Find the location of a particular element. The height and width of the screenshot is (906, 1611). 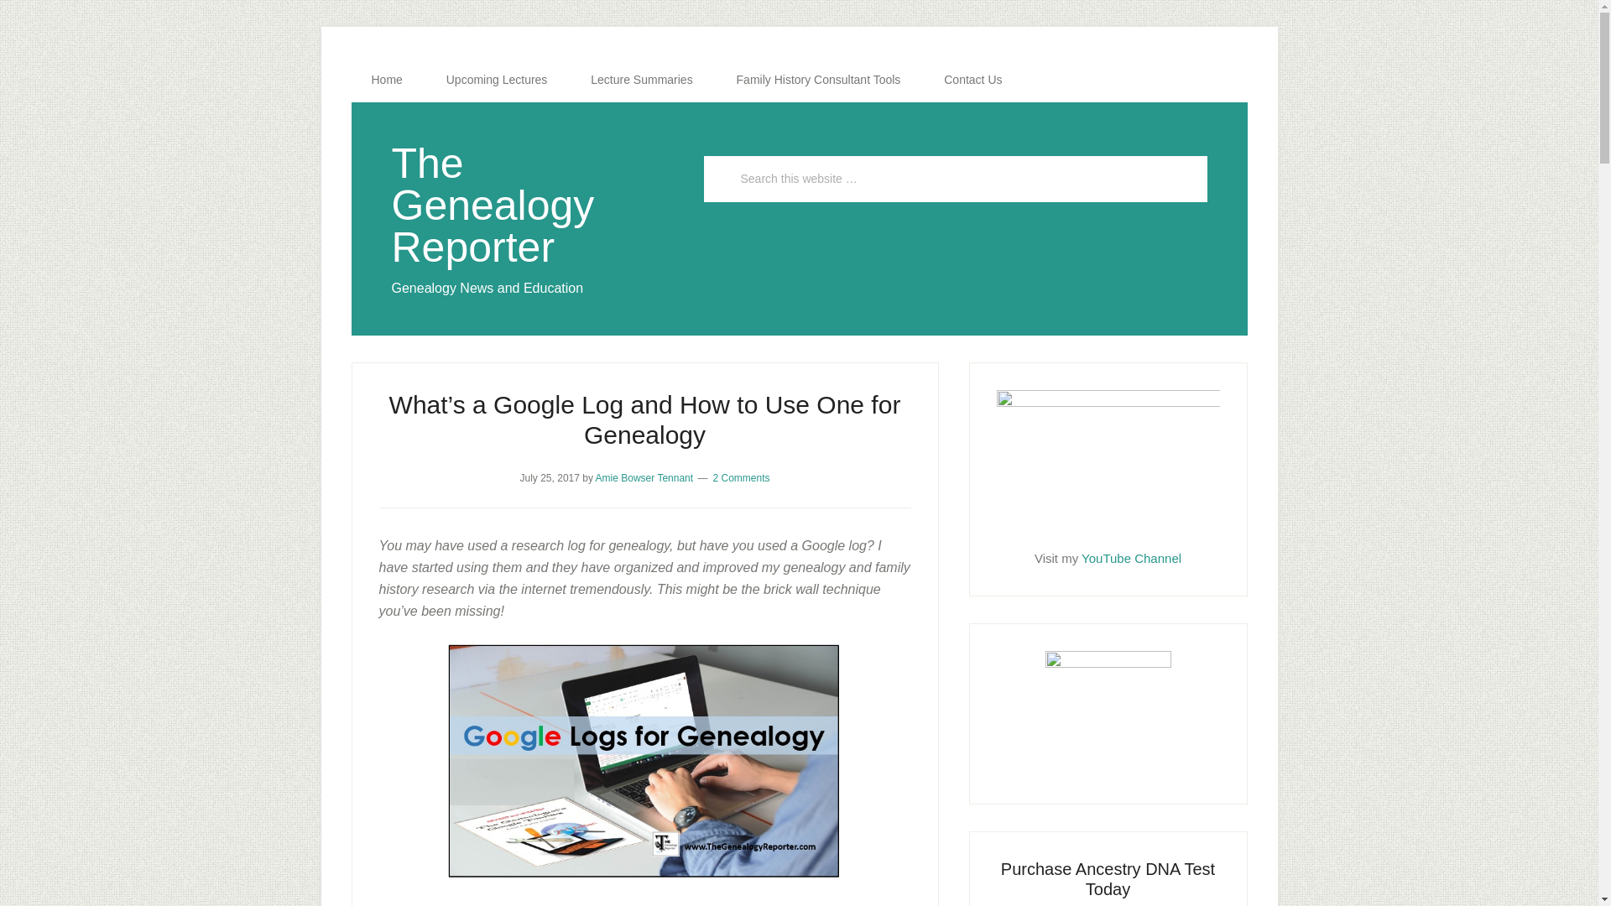

YouTube Channel is located at coordinates (1131, 557).